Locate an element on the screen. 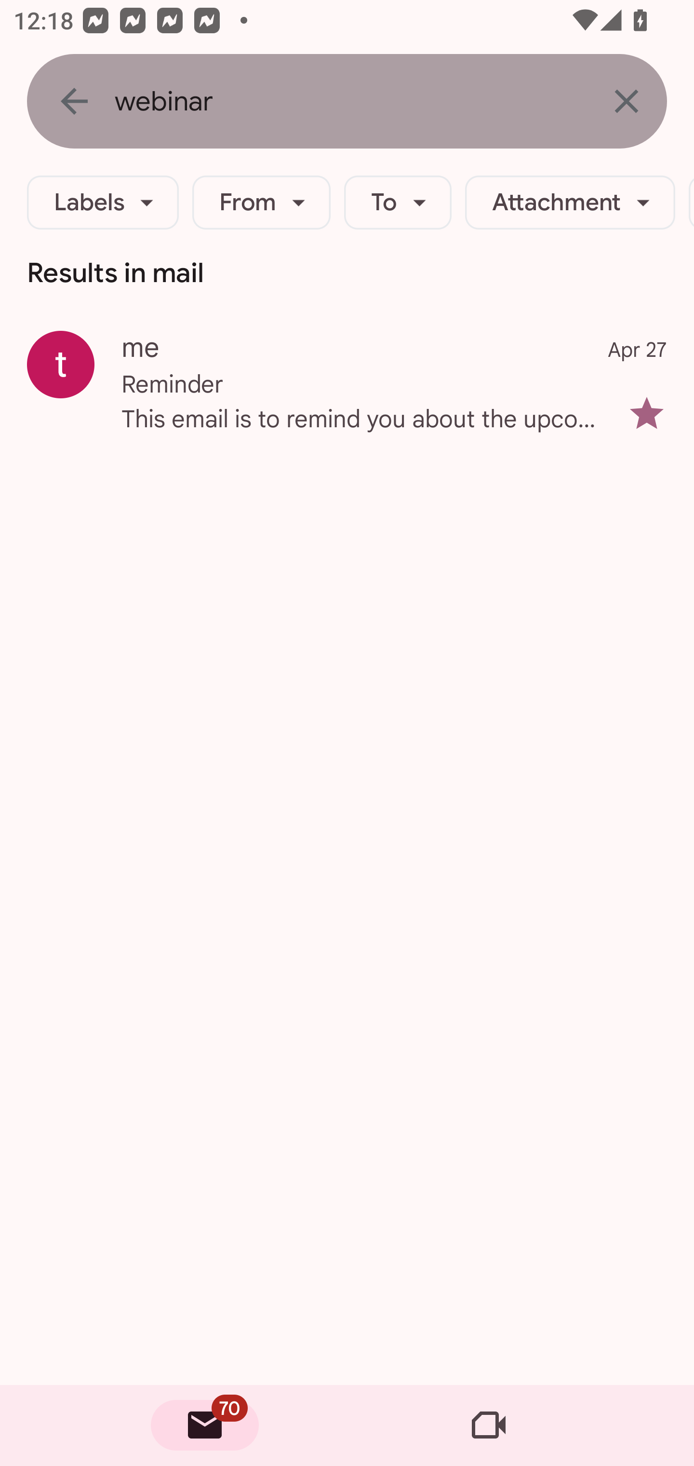 Image resolution: width=694 pixels, height=1466 pixels. Clear search text is located at coordinates (626, 101).